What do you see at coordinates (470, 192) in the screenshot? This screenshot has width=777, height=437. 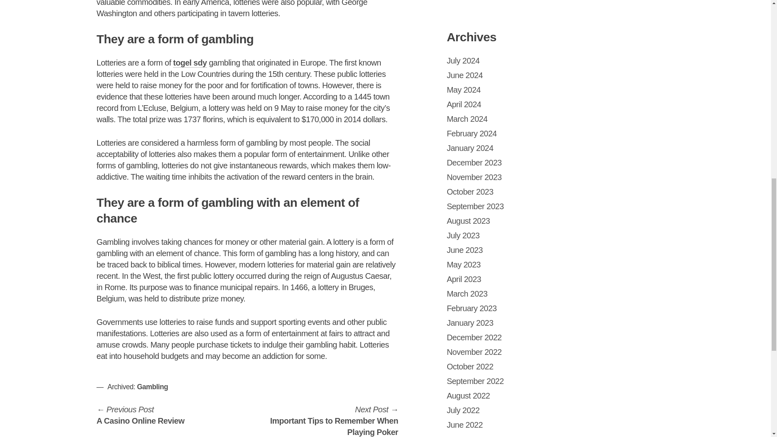 I see `October 2023` at bounding box center [470, 192].